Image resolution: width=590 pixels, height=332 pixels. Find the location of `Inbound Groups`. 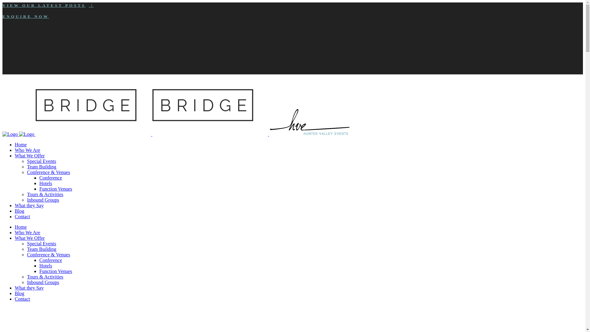

Inbound Groups is located at coordinates (43, 282).